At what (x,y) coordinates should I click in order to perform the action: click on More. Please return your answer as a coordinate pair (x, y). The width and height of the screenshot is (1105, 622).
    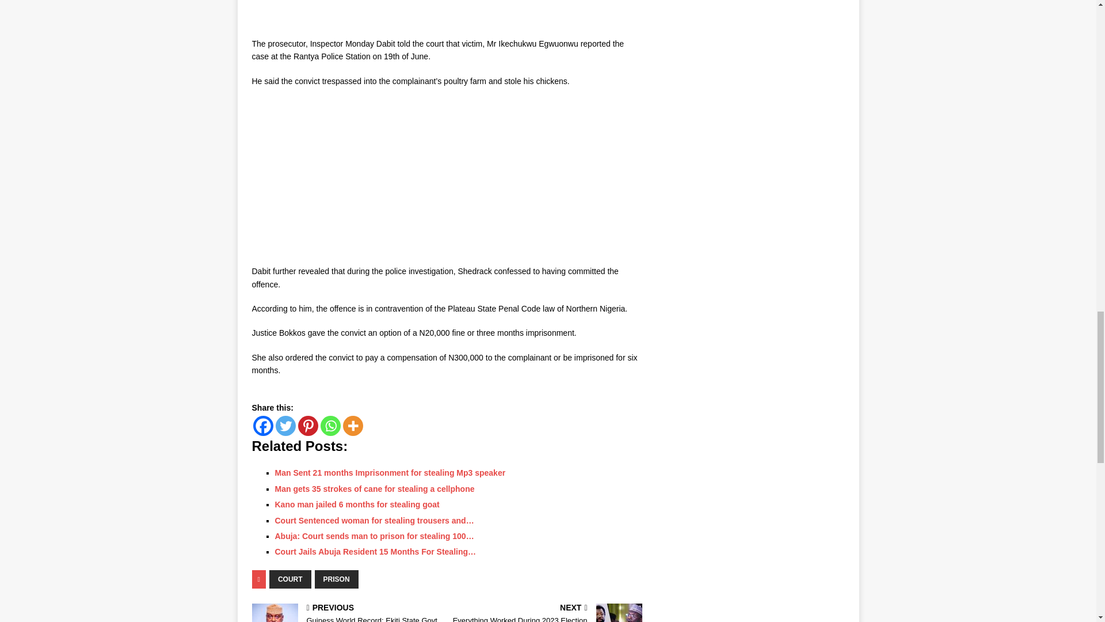
    Looking at the image, I should click on (353, 426).